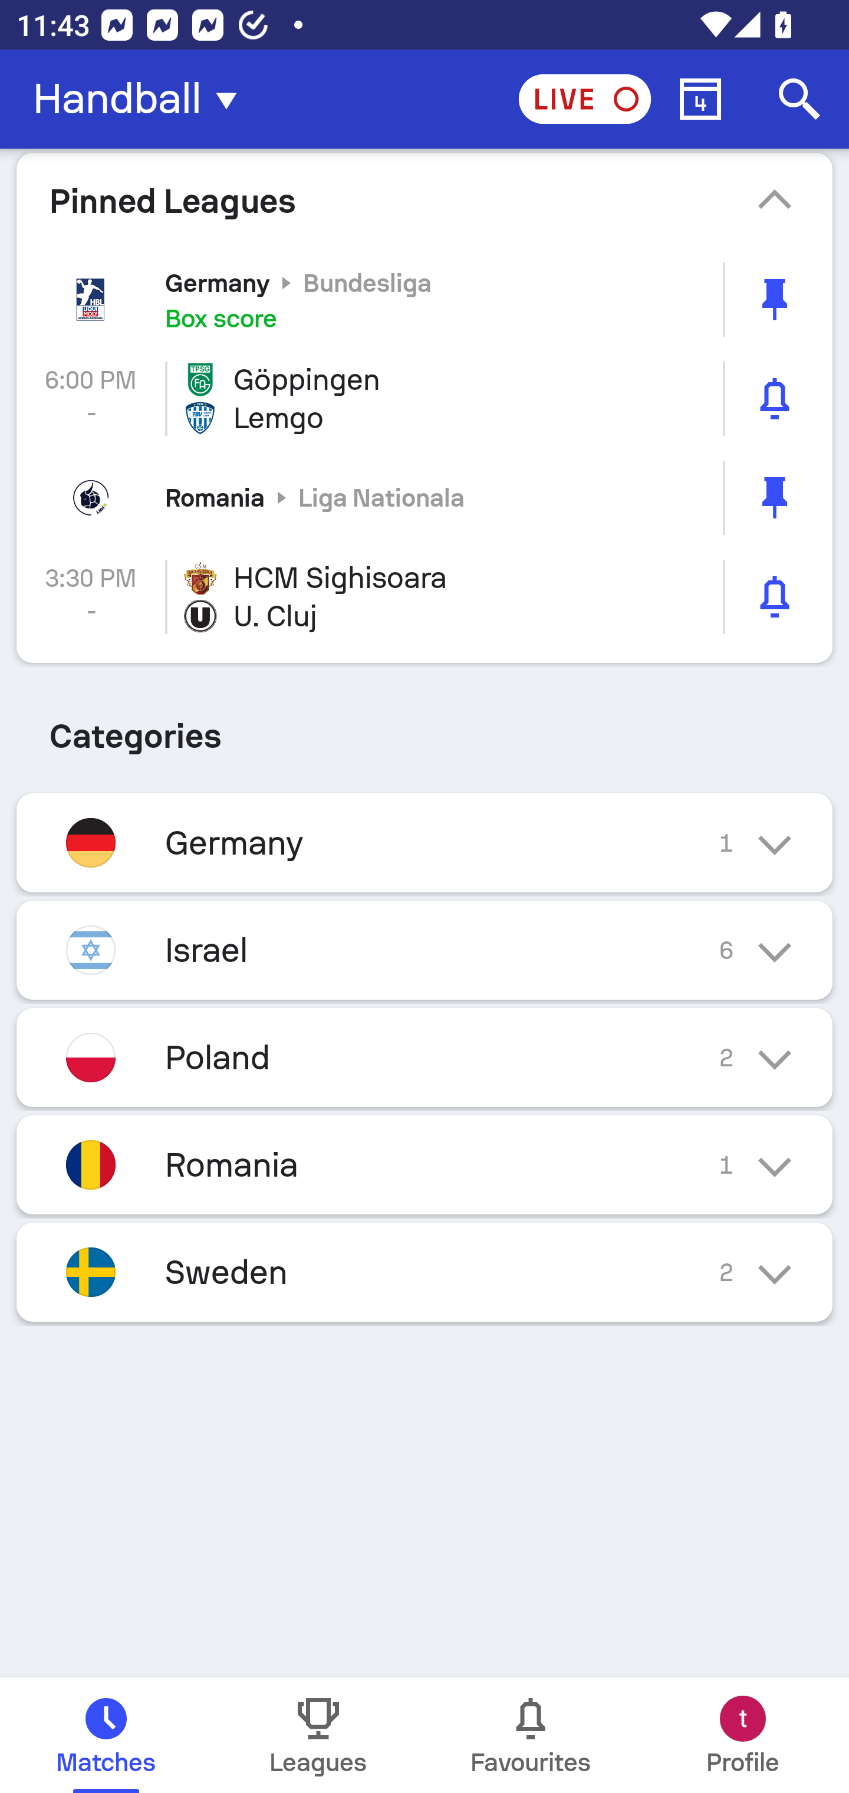  Describe the element at coordinates (424, 842) in the screenshot. I see `Germany 1` at that location.